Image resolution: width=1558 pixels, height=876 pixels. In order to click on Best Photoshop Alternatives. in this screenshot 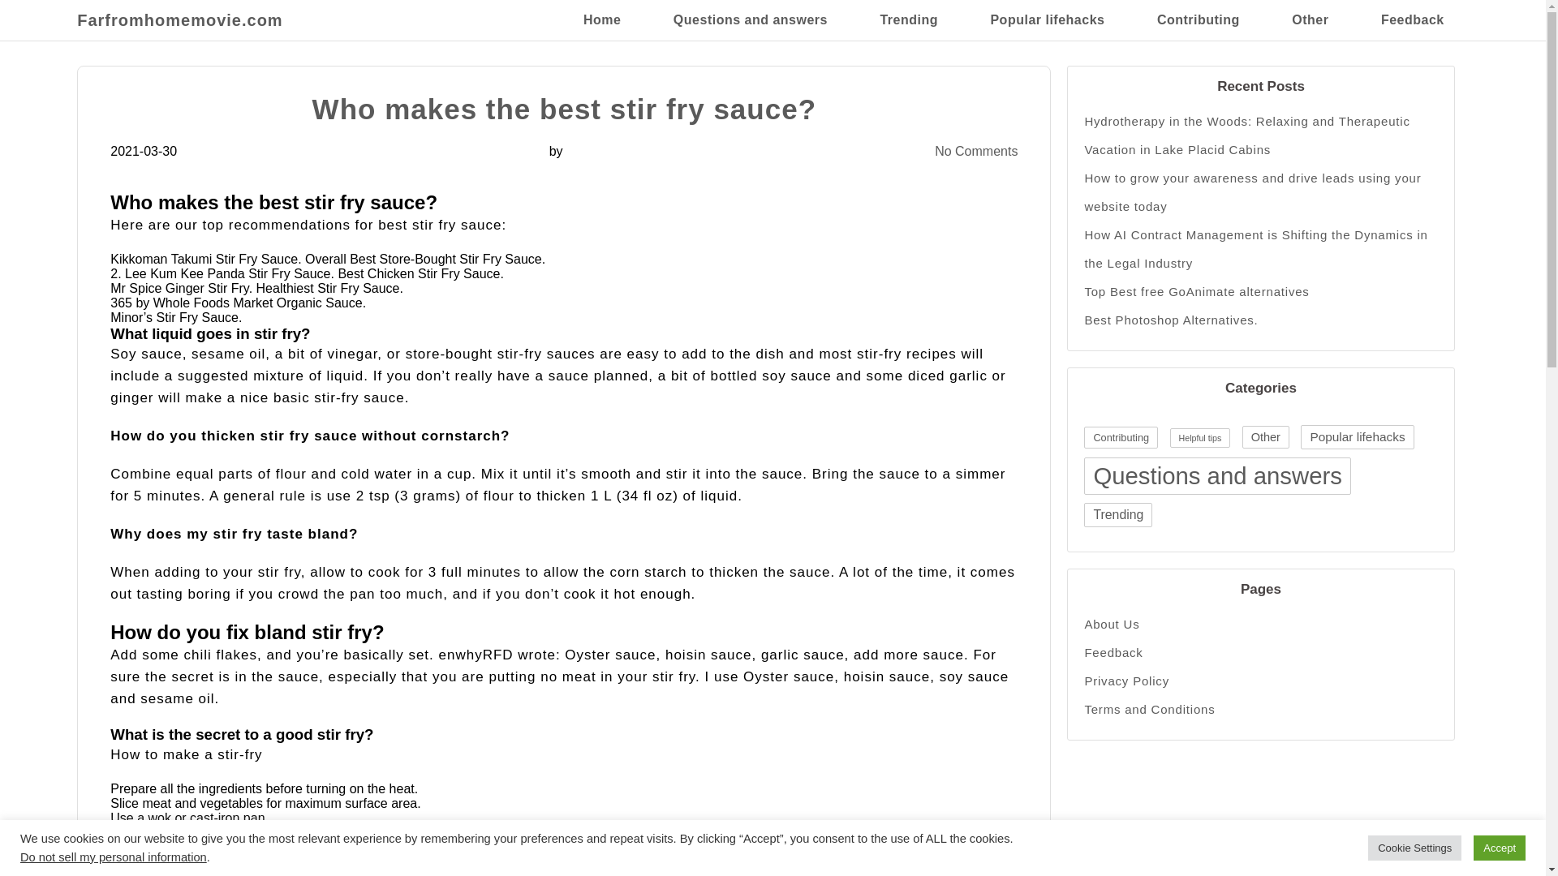, I will do `click(1260, 320)`.